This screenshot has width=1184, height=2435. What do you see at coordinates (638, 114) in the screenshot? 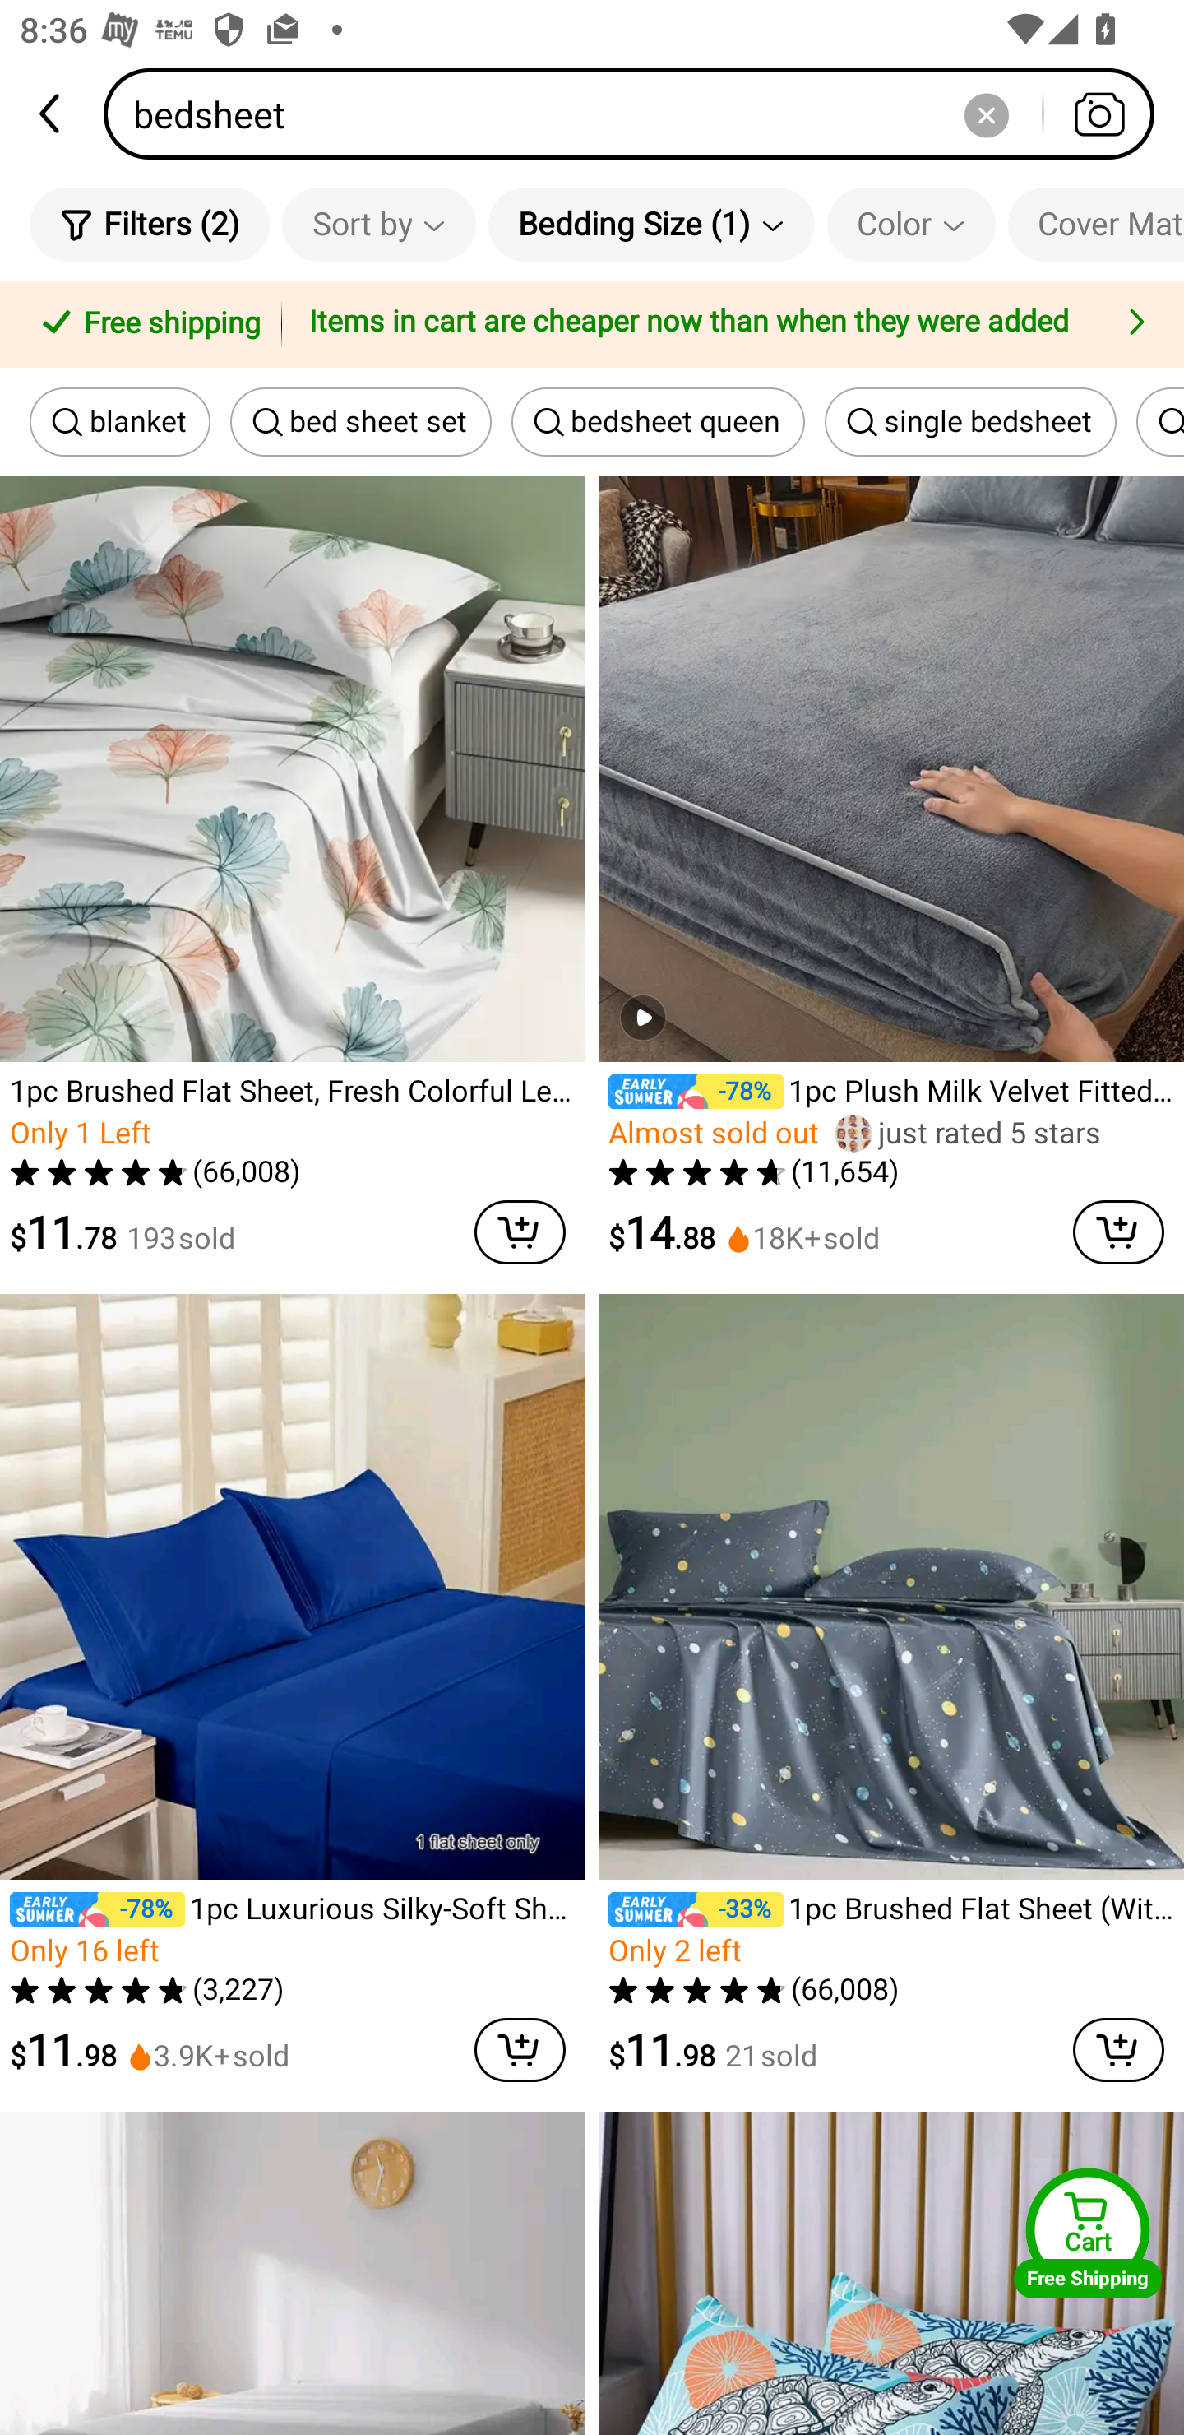
I see `bedsheet` at bounding box center [638, 114].